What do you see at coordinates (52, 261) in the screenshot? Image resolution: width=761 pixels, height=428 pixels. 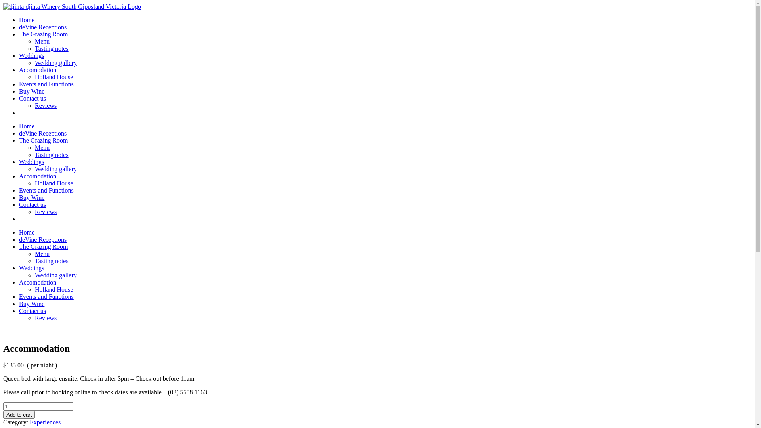 I see `Tasting notes` at bounding box center [52, 261].